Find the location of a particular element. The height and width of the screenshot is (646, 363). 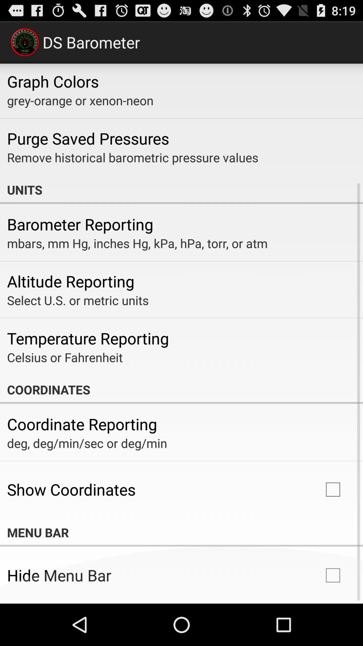

flip to the grey orange or app is located at coordinates (80, 100).